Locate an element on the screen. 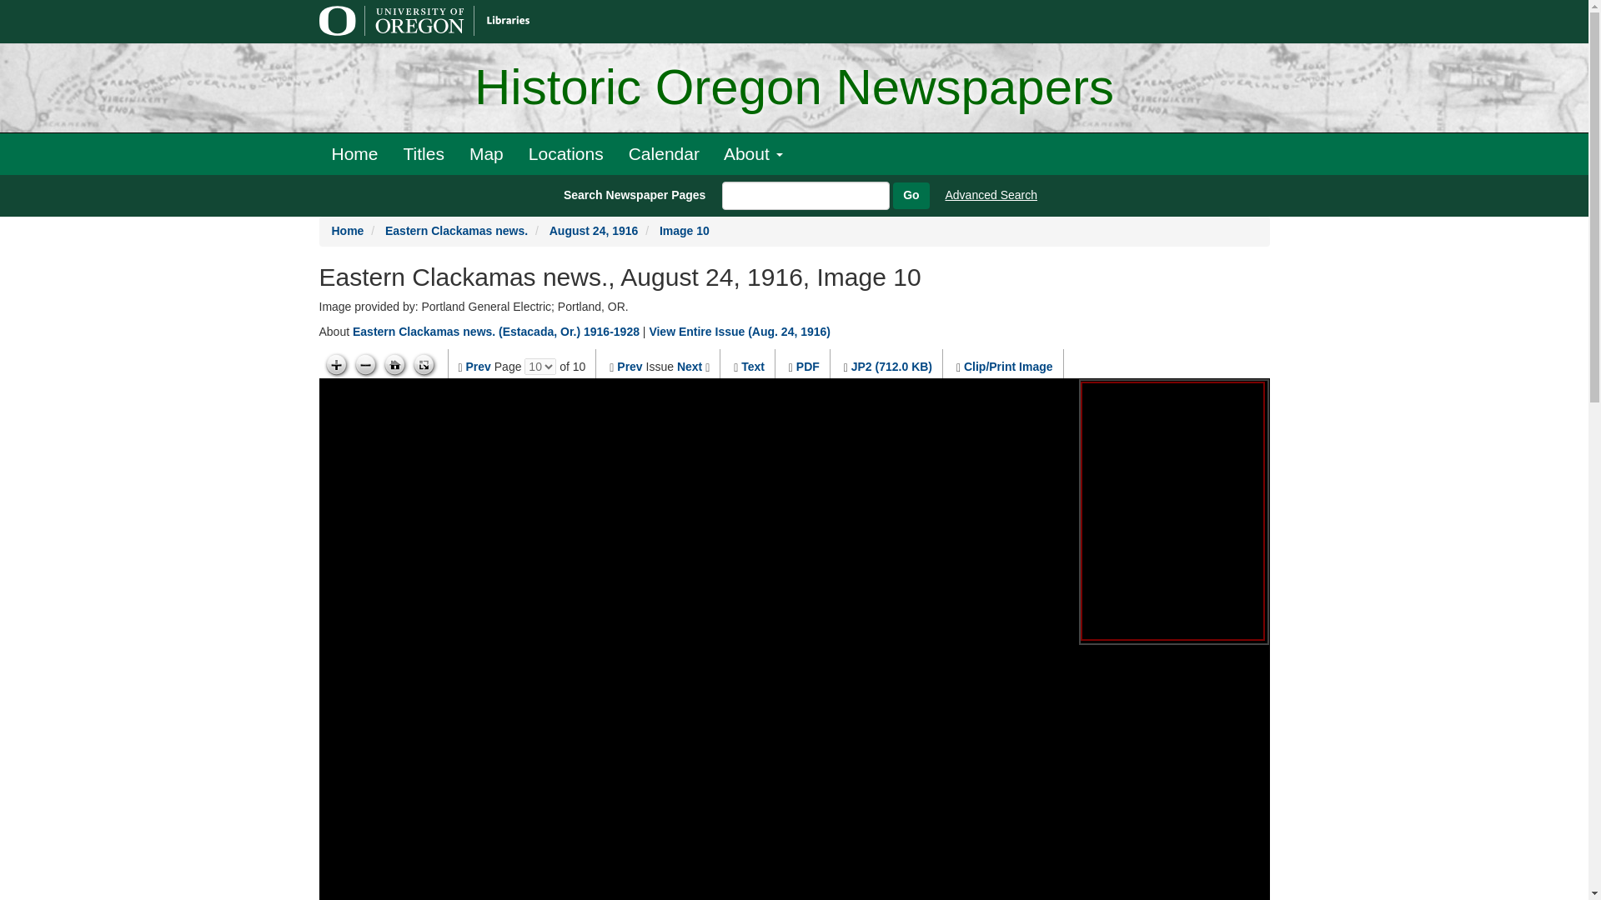 This screenshot has height=900, width=1601. Next is located at coordinates (690, 367).